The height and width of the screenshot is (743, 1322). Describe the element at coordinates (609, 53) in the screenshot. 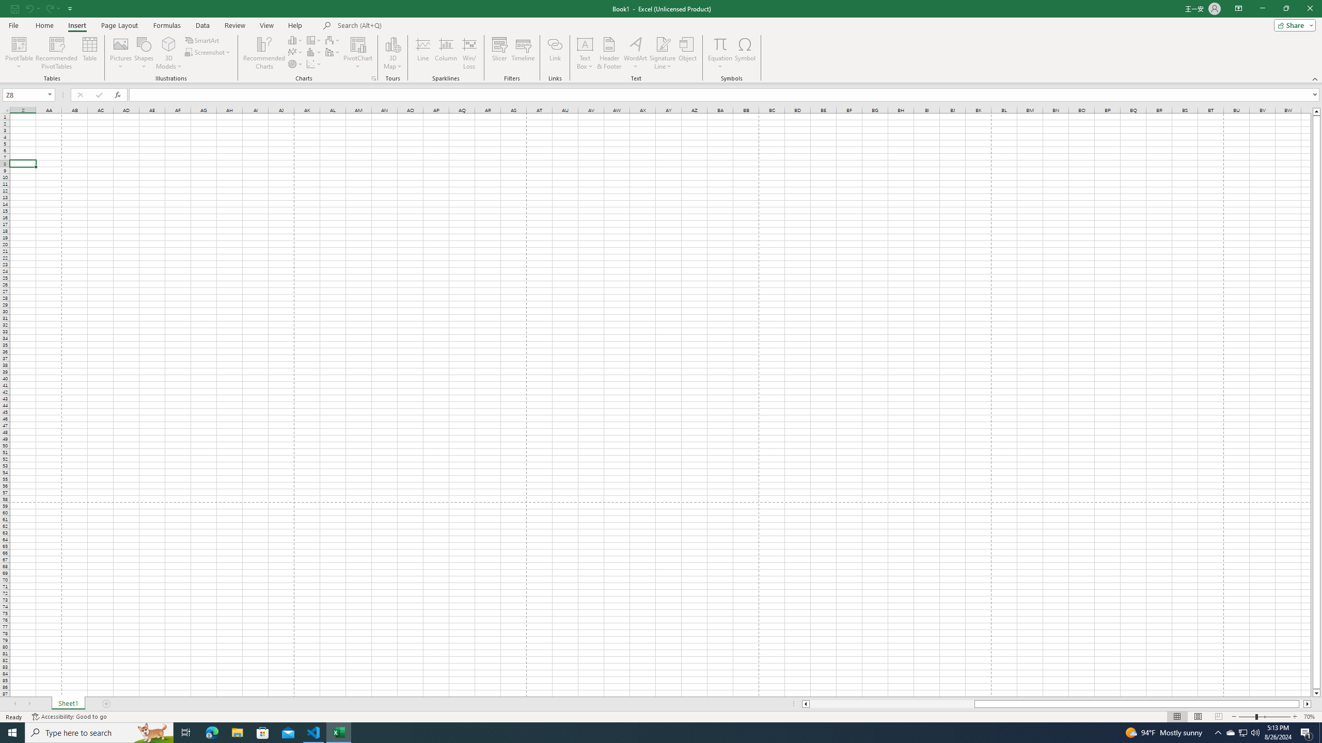

I see `Header & Footer...` at that location.